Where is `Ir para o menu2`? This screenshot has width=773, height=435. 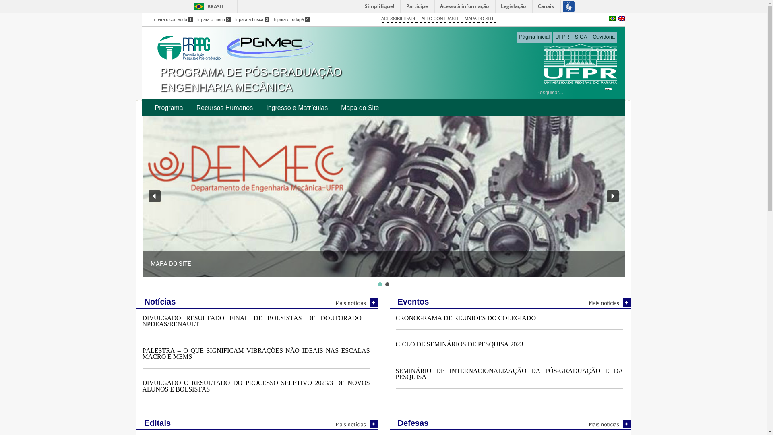 Ir para o menu2 is located at coordinates (214, 19).